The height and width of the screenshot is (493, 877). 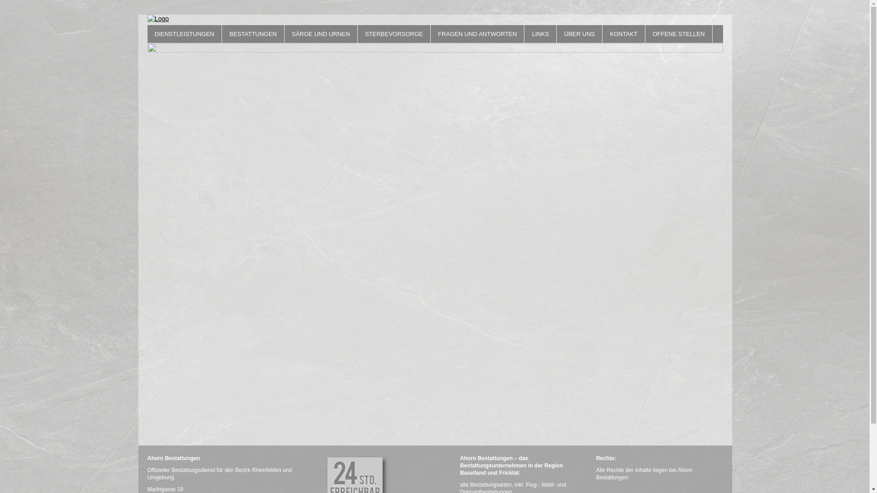 What do you see at coordinates (679, 34) in the screenshot?
I see `OFFENE STELLEN` at bounding box center [679, 34].